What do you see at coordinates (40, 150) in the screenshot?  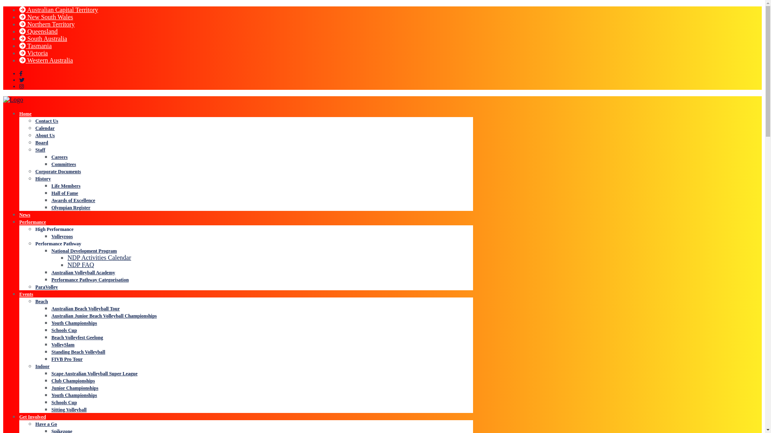 I see `Staff` at bounding box center [40, 150].